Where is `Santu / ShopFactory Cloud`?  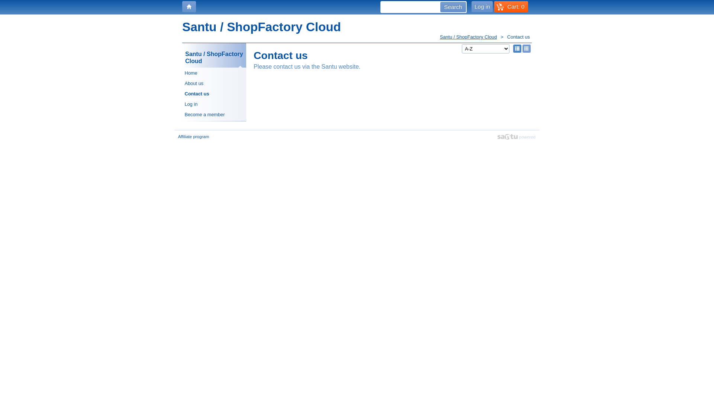
Santu / ShopFactory Cloud is located at coordinates (474, 37).